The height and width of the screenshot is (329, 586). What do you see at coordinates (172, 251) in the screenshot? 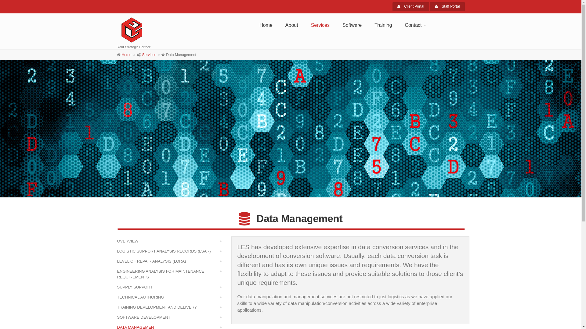
I see `LOGISTIC SUPPORT ANALYSIS RECORDS (LSAR)` at bounding box center [172, 251].